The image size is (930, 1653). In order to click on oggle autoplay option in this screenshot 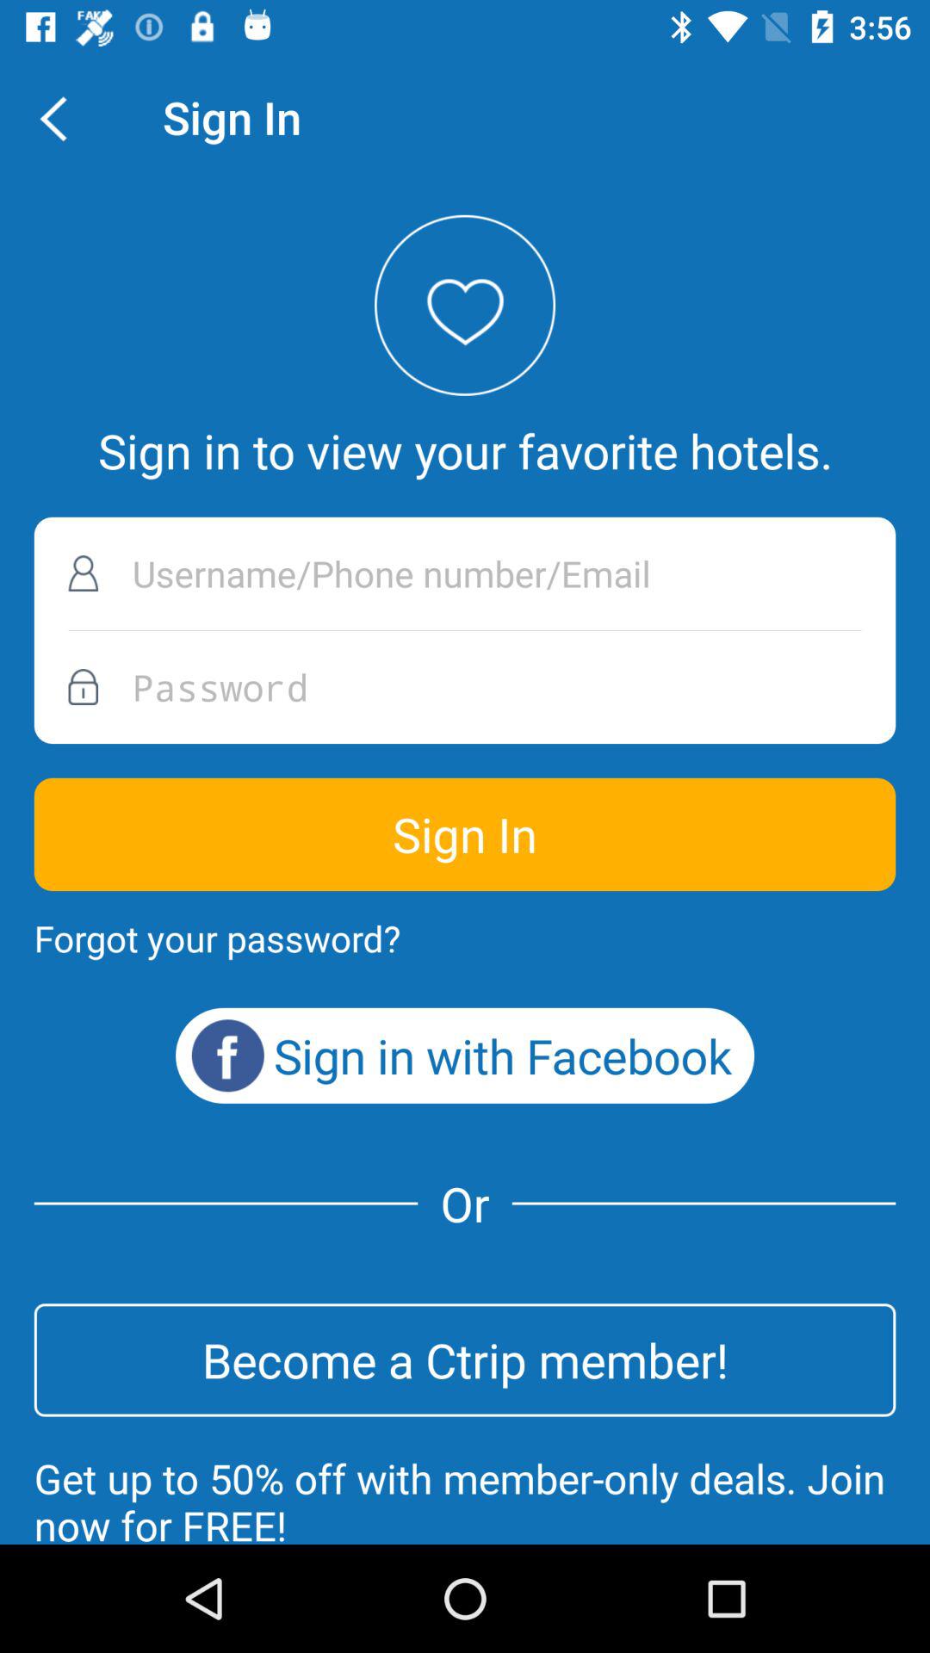, I will do `click(465, 573)`.